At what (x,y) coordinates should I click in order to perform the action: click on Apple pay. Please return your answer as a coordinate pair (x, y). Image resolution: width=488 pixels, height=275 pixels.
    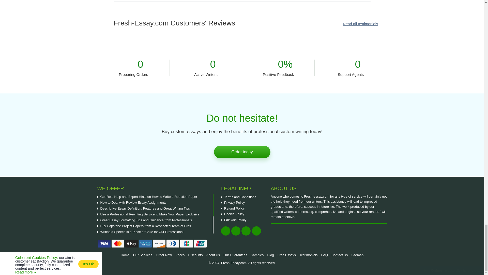
    Looking at the image, I should click on (131, 243).